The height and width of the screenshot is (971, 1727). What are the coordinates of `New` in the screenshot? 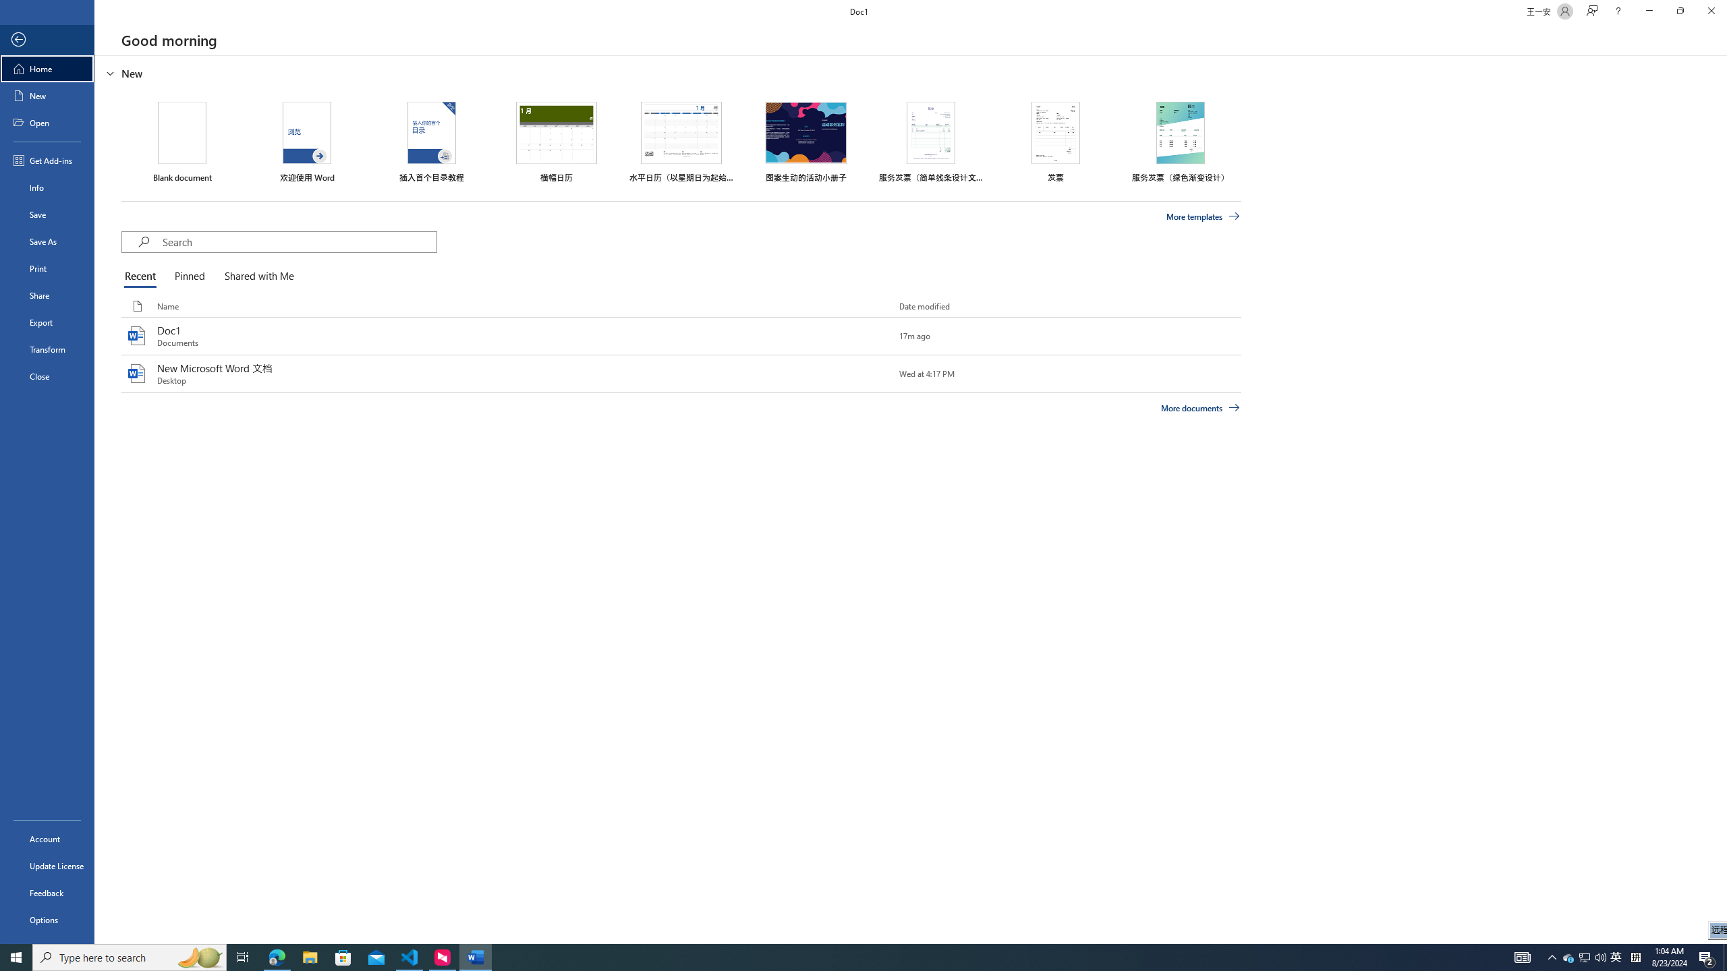 It's located at (47, 96).